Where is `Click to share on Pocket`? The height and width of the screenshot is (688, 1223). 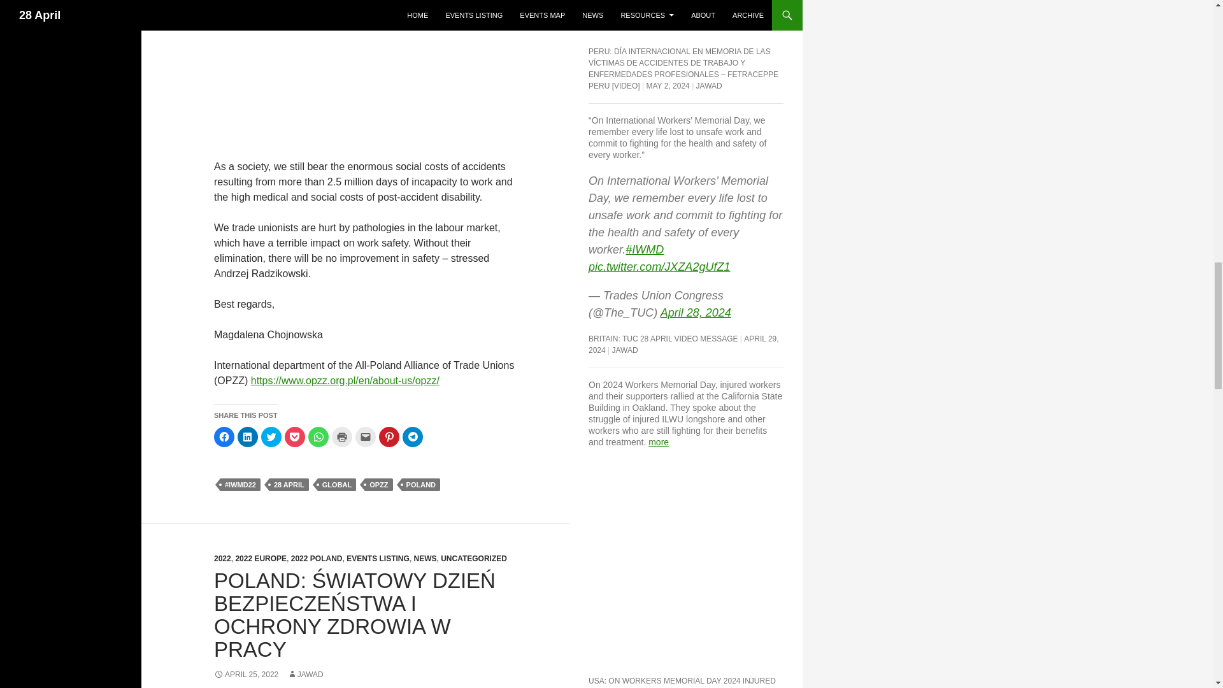 Click to share on Pocket is located at coordinates (294, 437).